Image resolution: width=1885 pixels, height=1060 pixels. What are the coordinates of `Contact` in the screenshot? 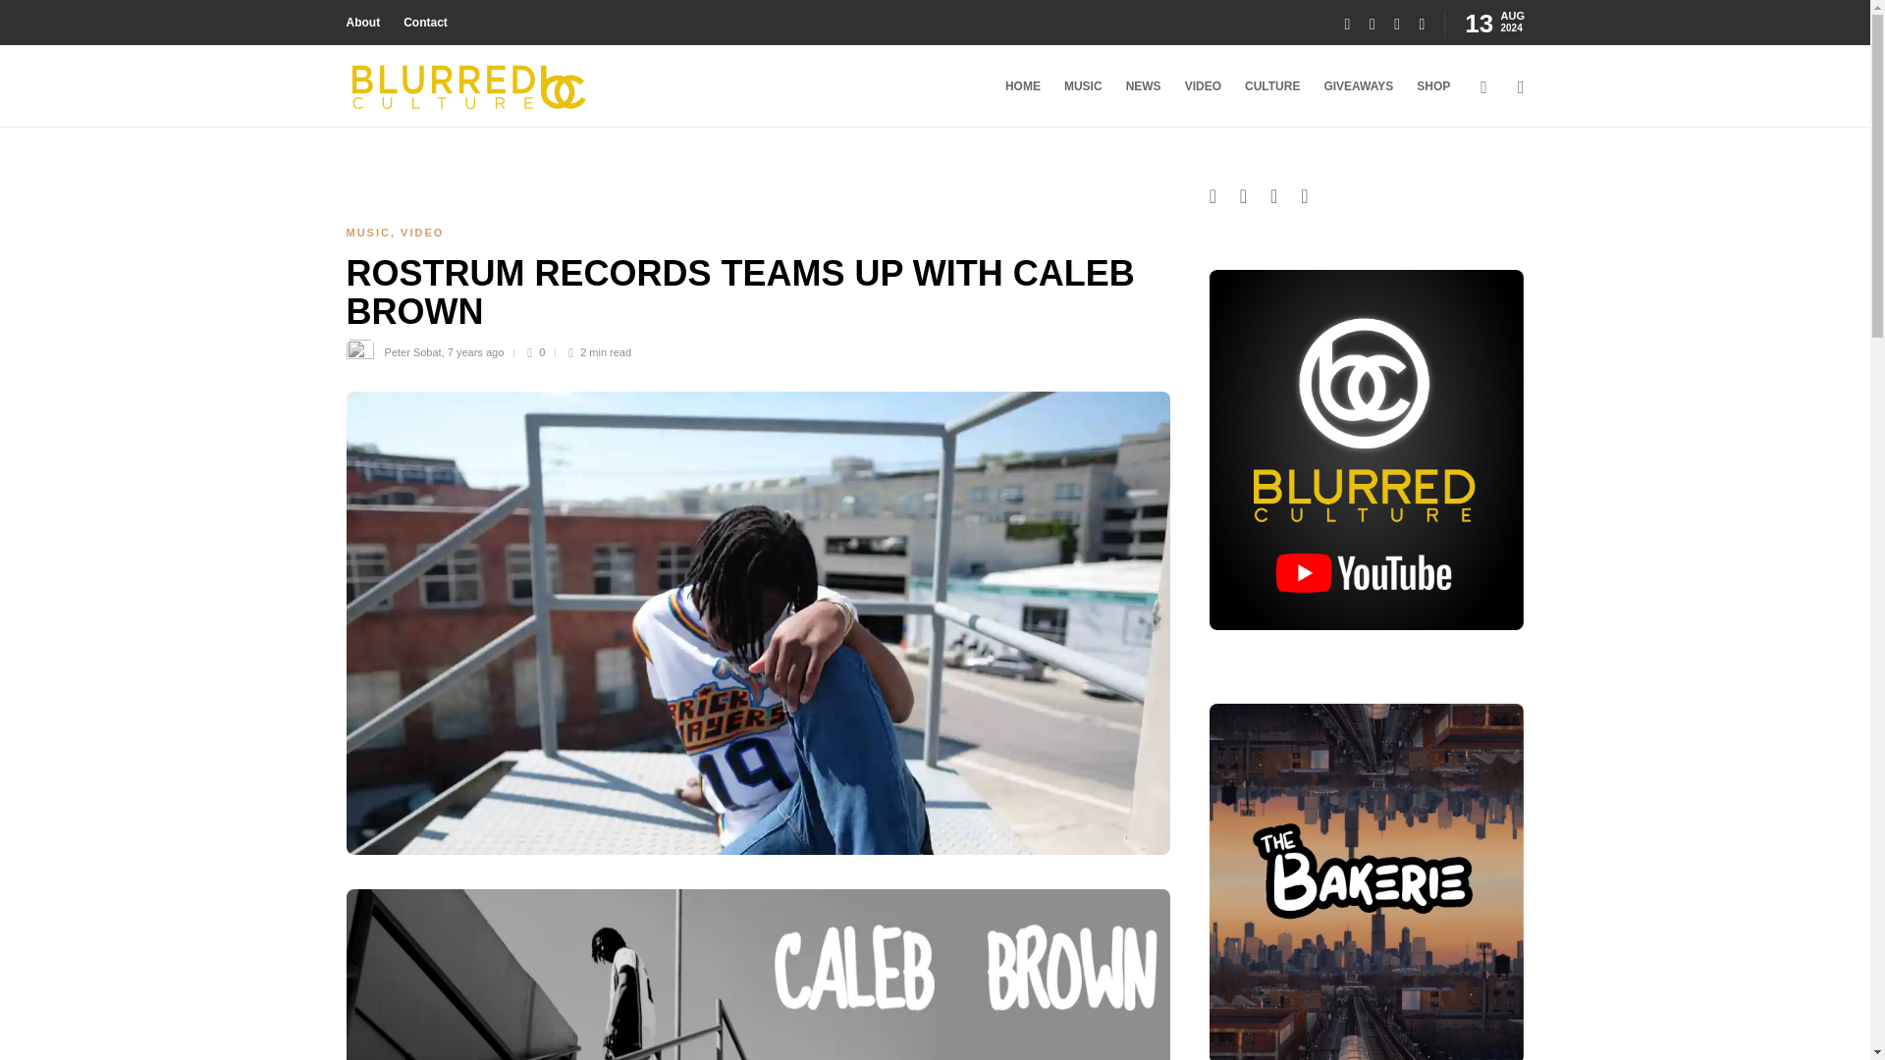 It's located at (425, 23).